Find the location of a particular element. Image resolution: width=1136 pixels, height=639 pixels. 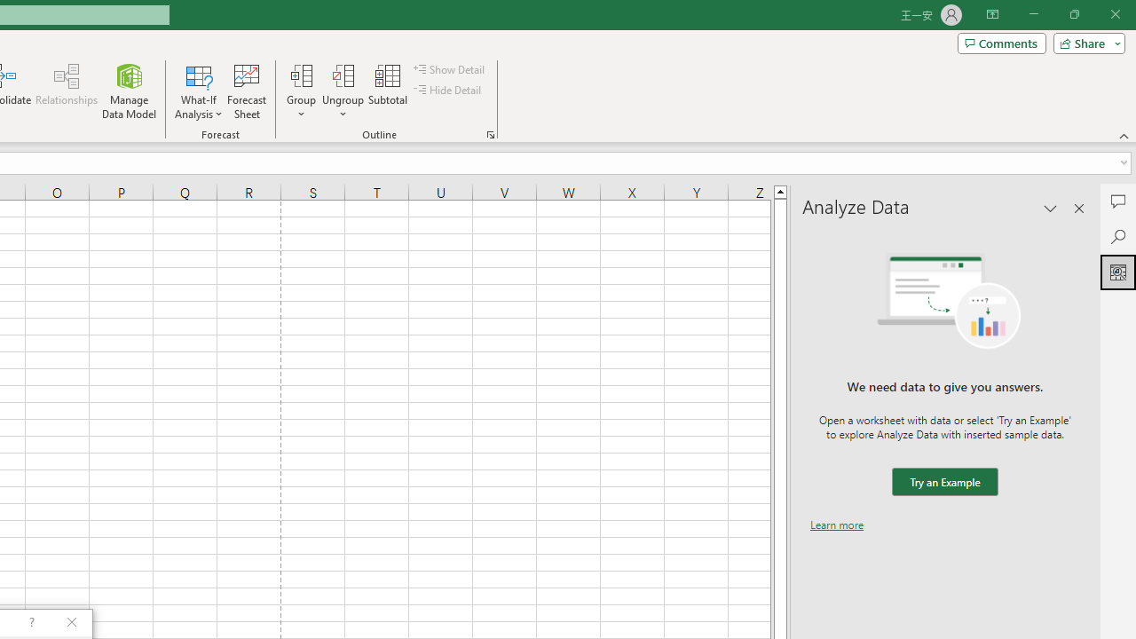

Forecast Sheet is located at coordinates (247, 91).